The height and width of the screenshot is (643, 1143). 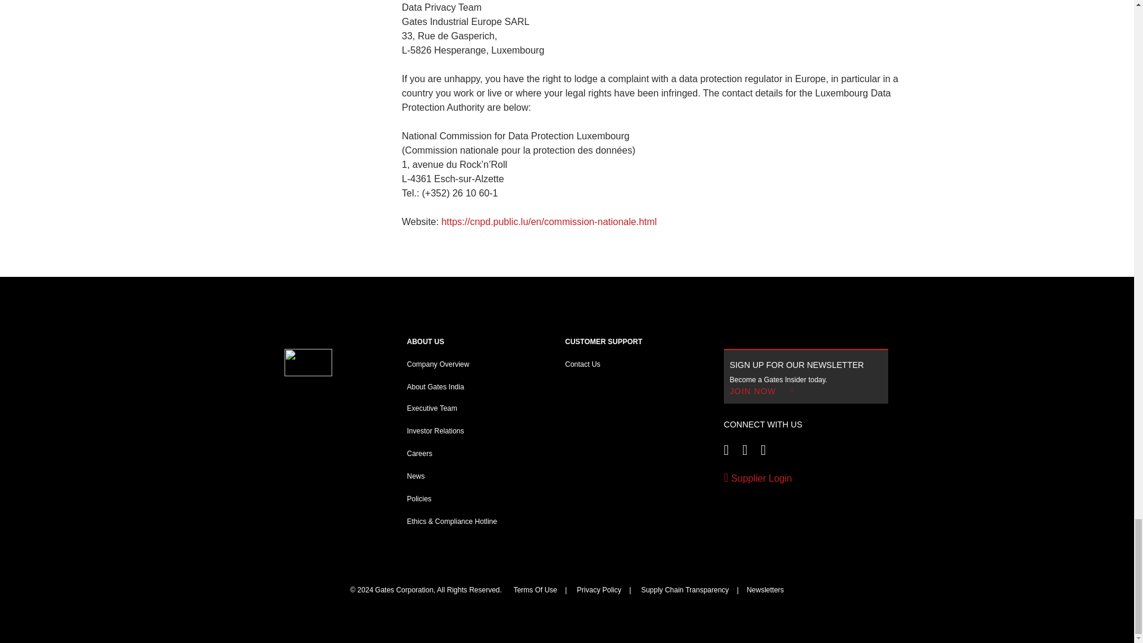 I want to click on Supply Chain Transparency, so click(x=685, y=589).